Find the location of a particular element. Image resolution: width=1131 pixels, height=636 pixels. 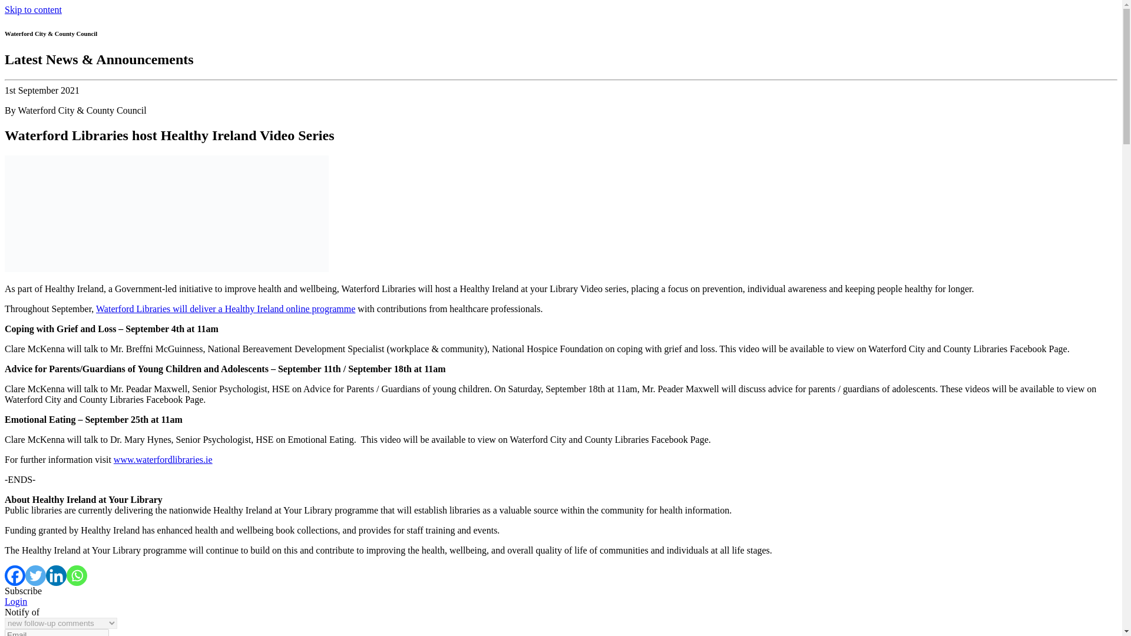

Twitter is located at coordinates (35, 575).